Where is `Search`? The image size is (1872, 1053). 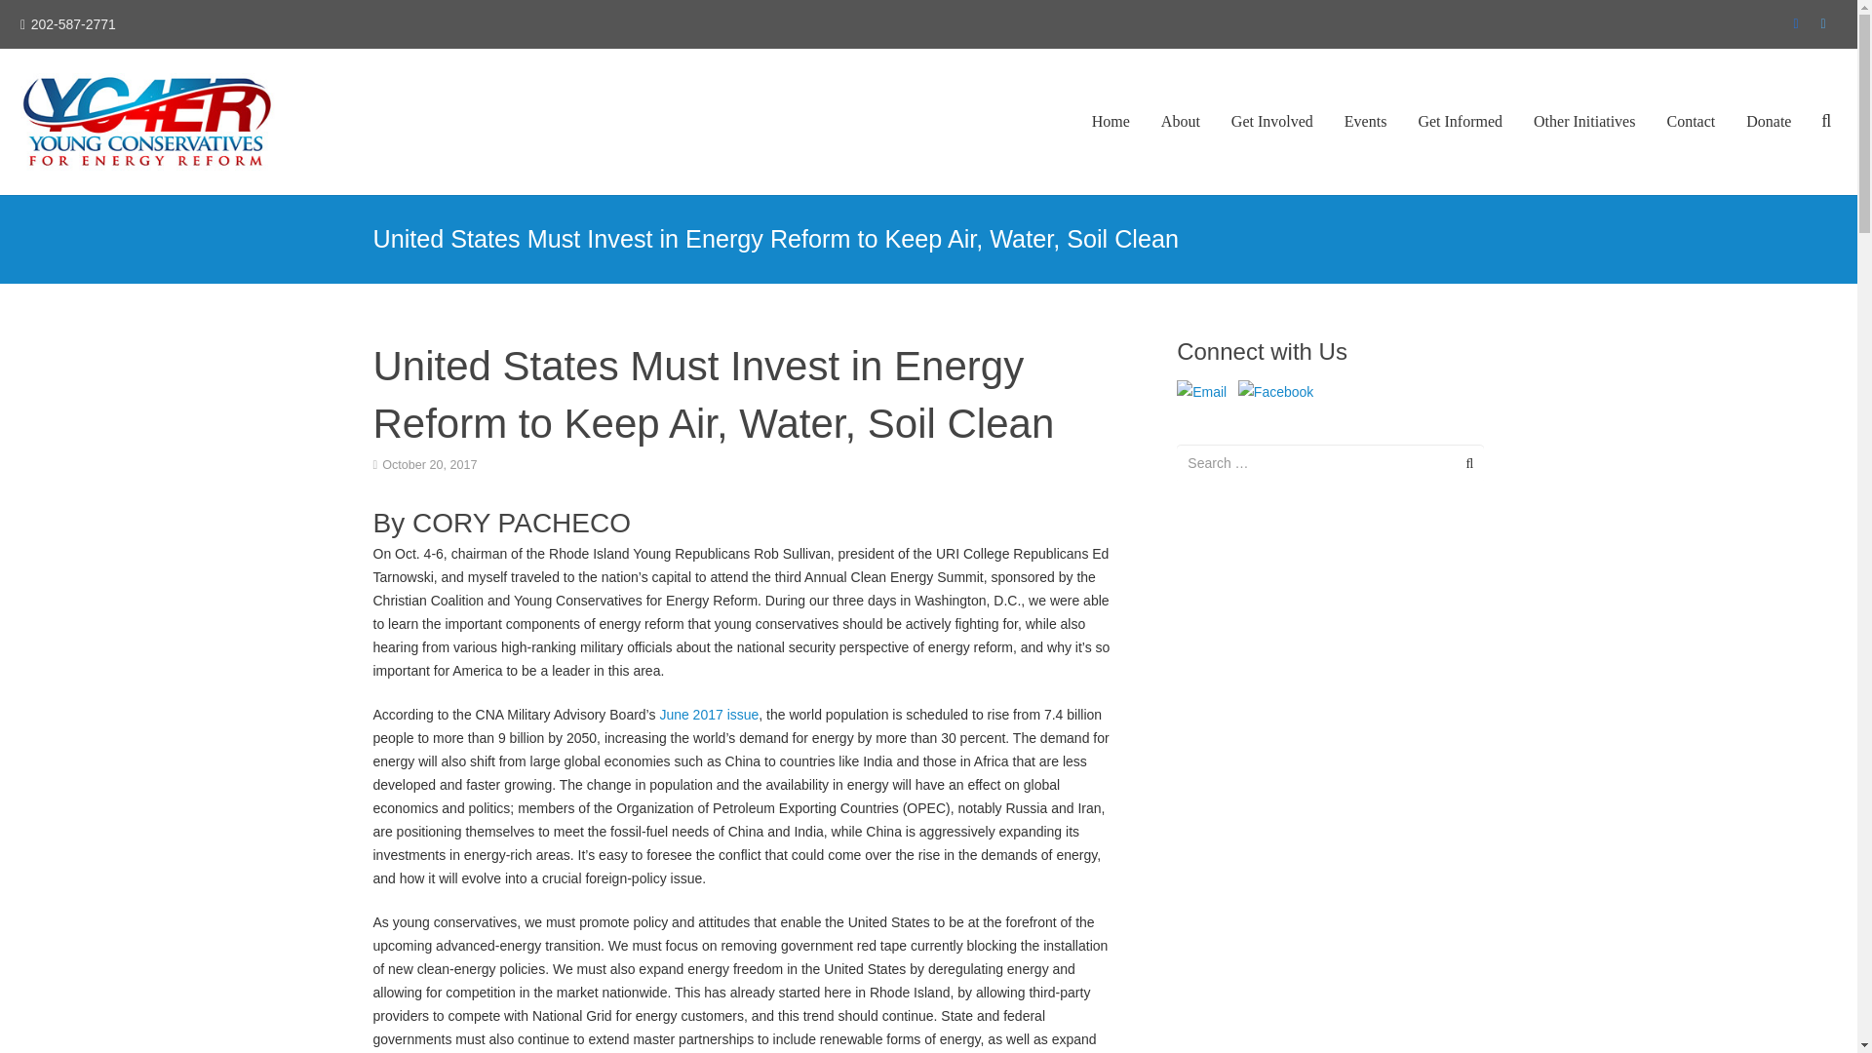 Search is located at coordinates (1464, 462).